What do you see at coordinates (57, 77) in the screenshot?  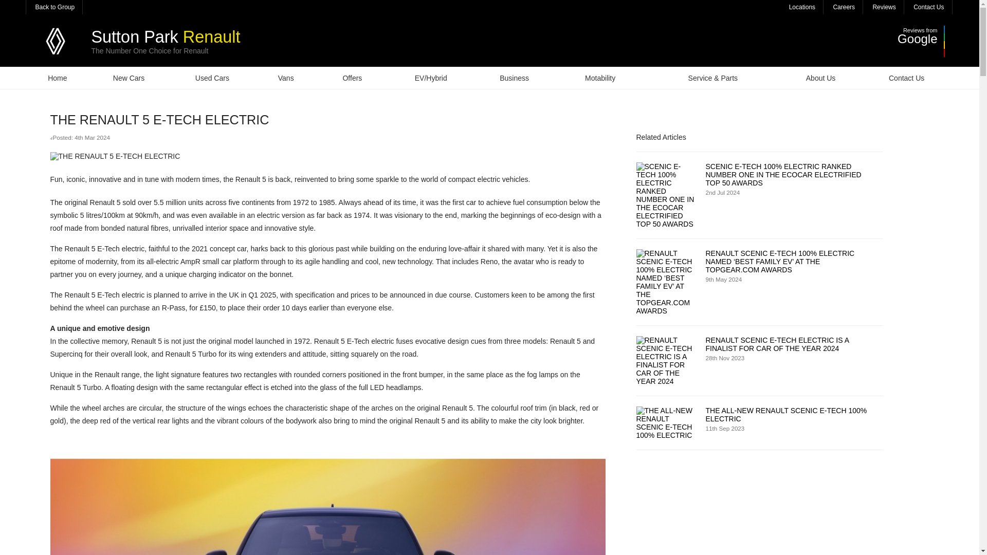 I see `Home` at bounding box center [57, 77].